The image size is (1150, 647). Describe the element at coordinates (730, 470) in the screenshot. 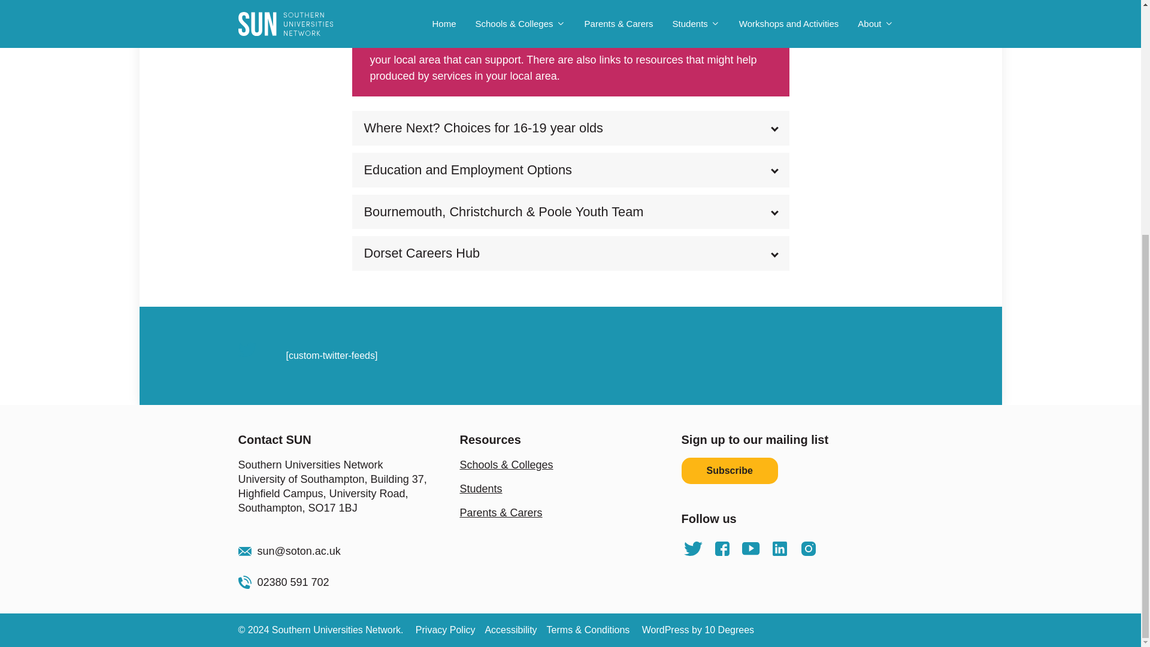

I see `Subscribe` at that location.